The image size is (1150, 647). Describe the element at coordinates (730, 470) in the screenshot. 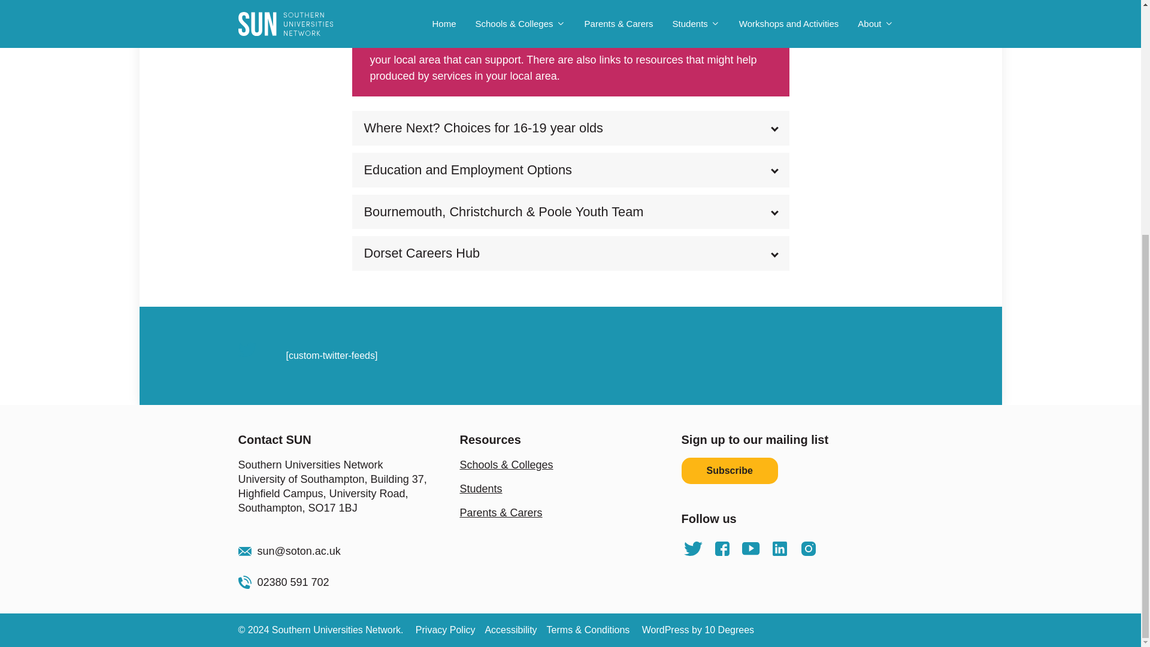

I see `Subscribe` at that location.